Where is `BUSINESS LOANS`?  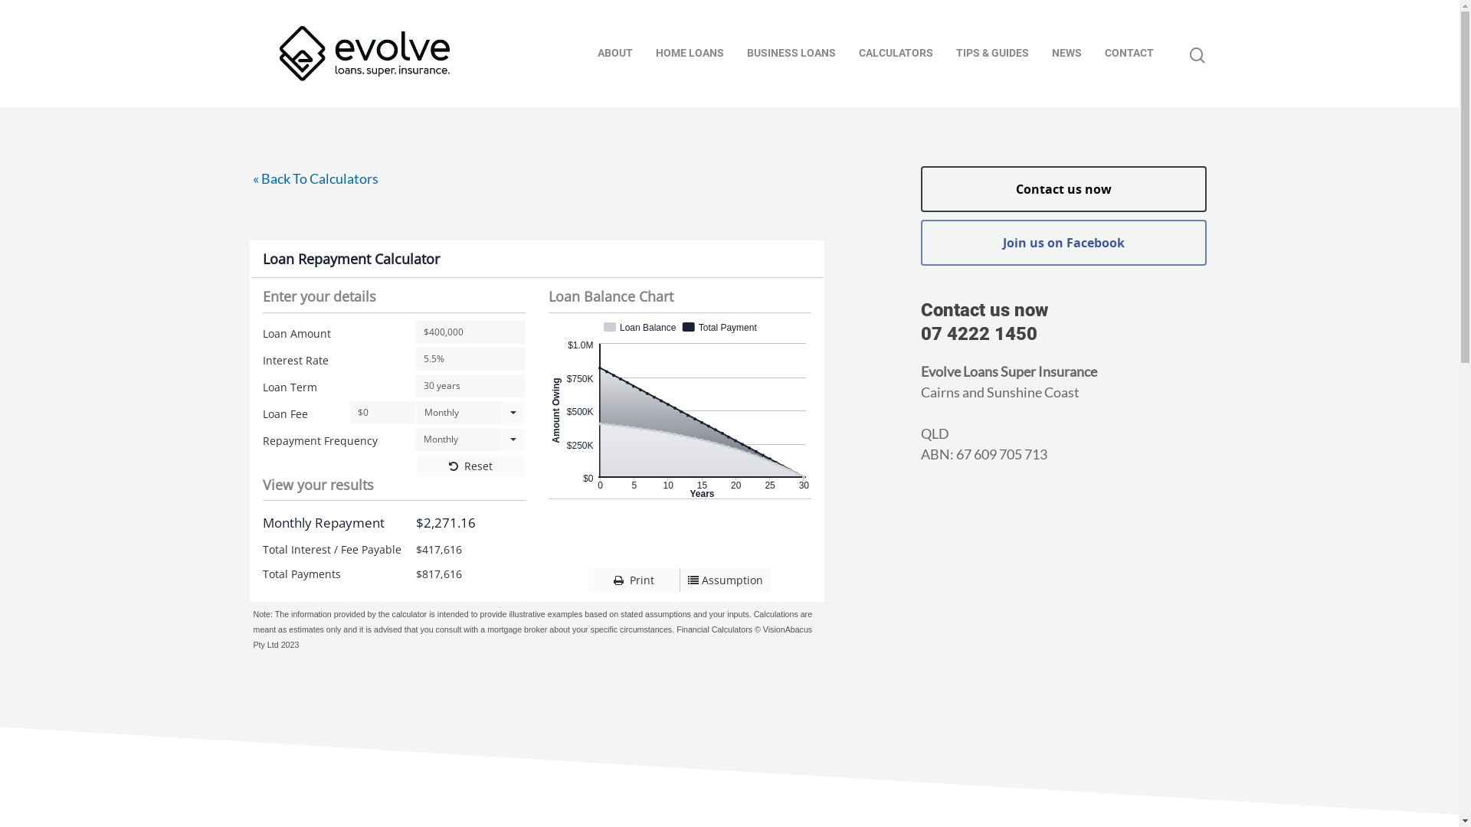 BUSINESS LOANS is located at coordinates (791, 54).